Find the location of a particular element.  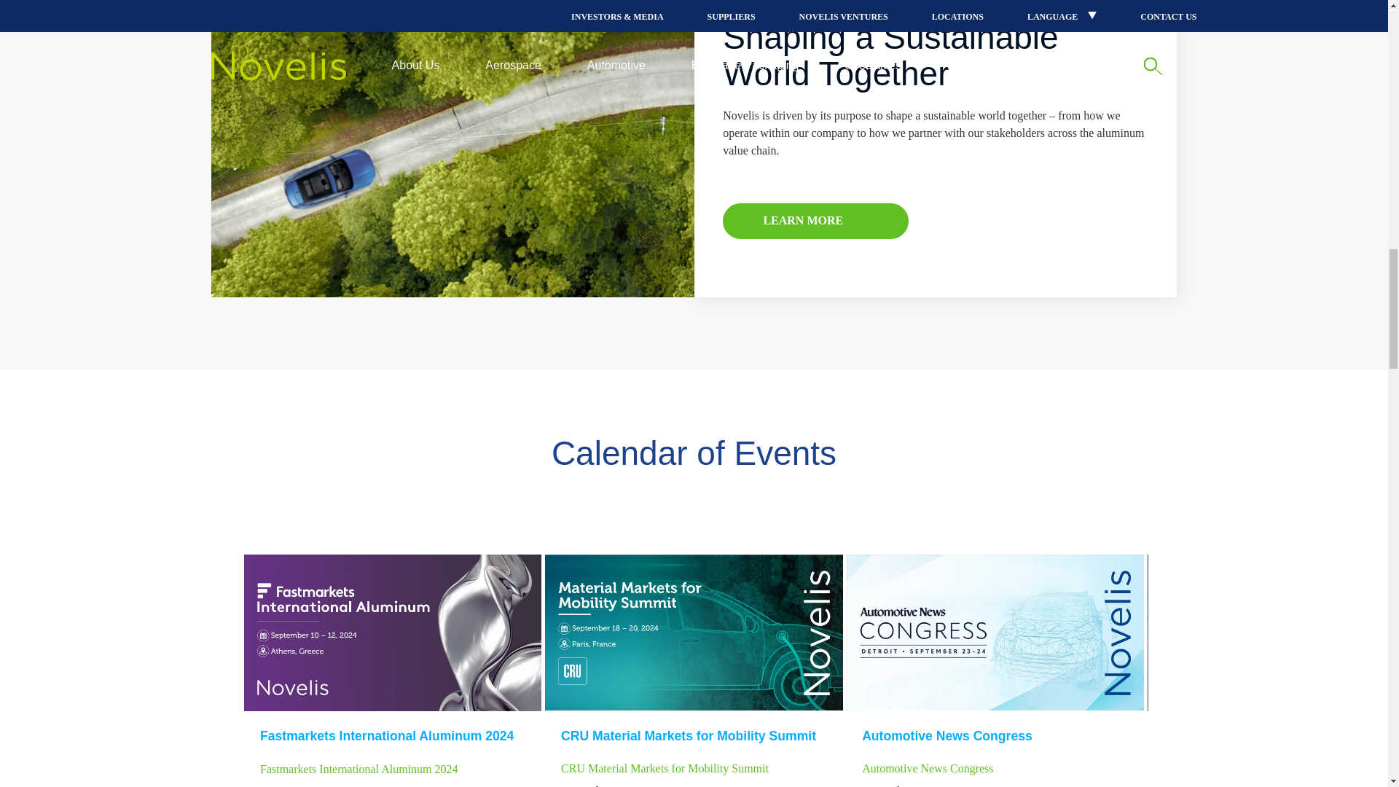

CRU Material Markets for Mobility Summit is located at coordinates (694, 633).